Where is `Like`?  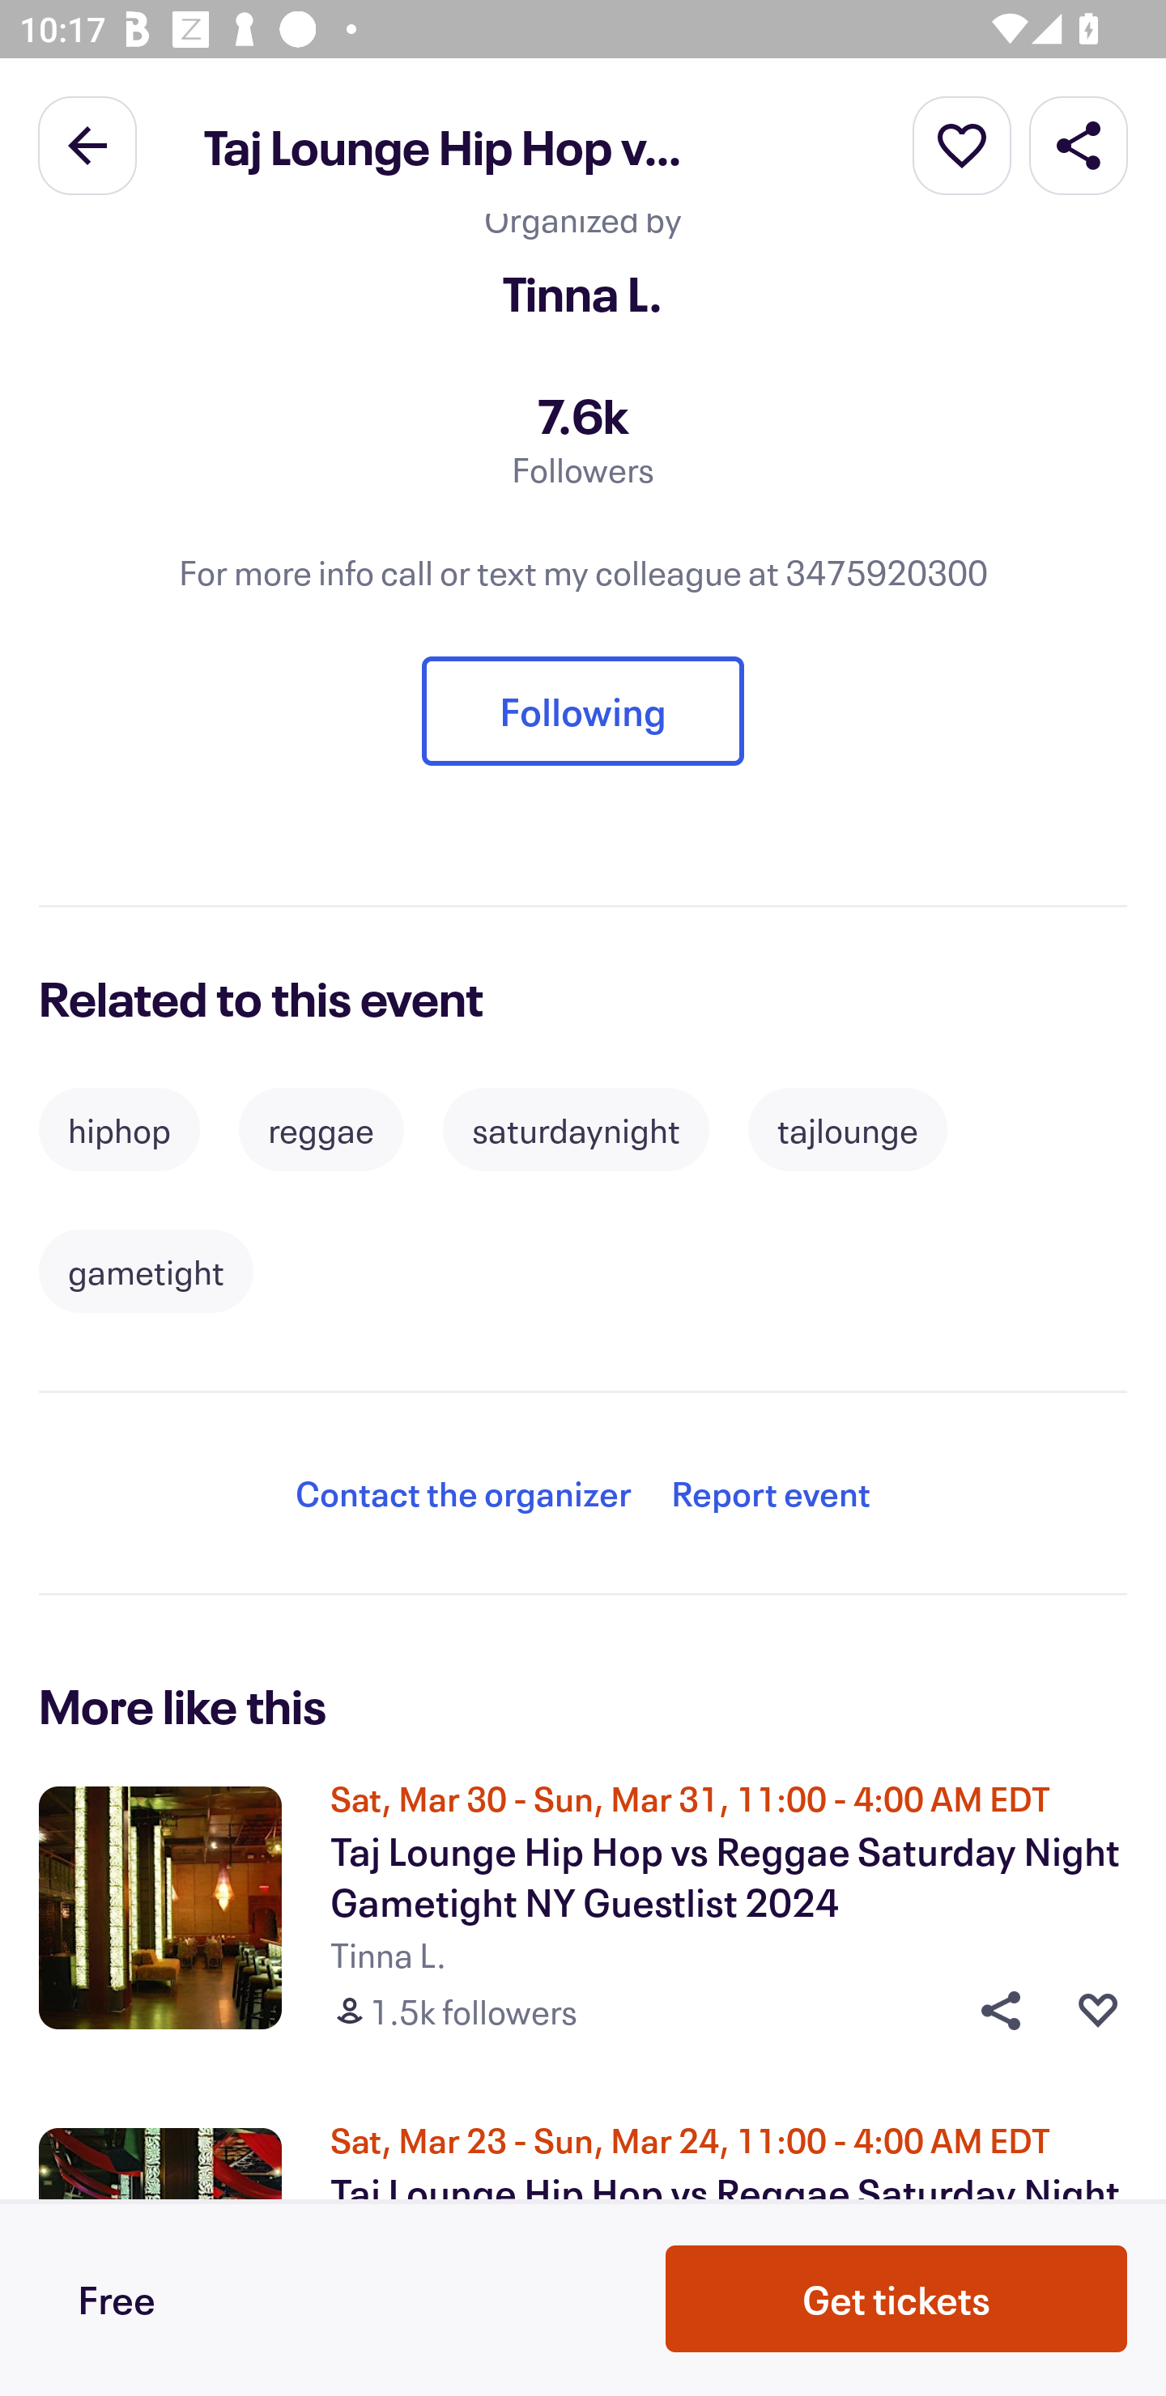 Like is located at coordinates (1098, 2011).